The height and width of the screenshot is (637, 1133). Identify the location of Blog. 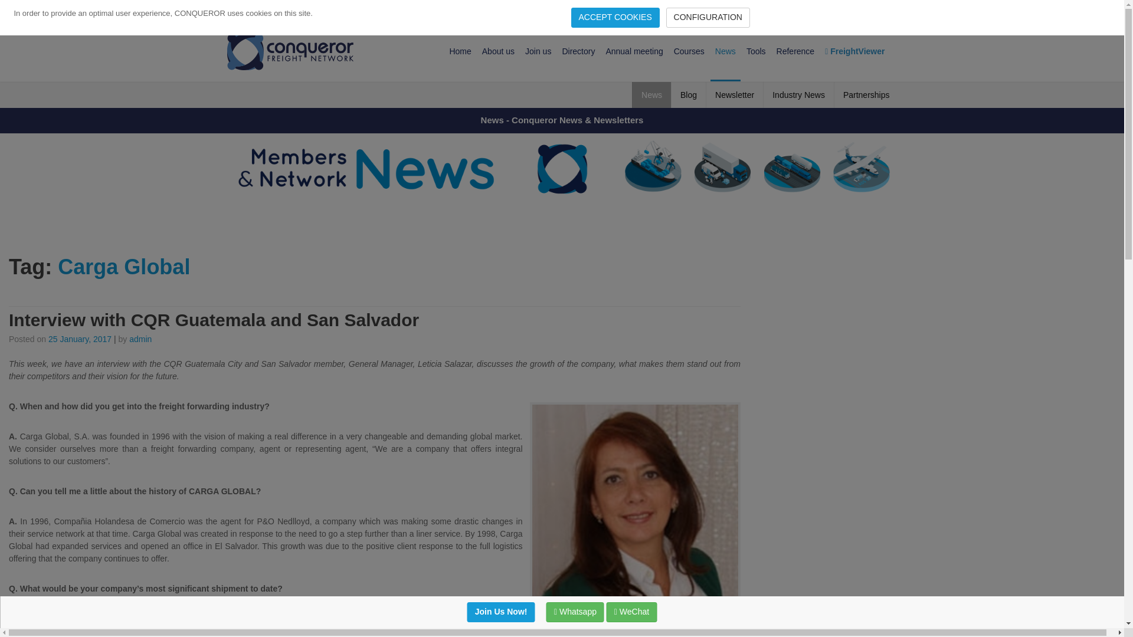
(688, 94).